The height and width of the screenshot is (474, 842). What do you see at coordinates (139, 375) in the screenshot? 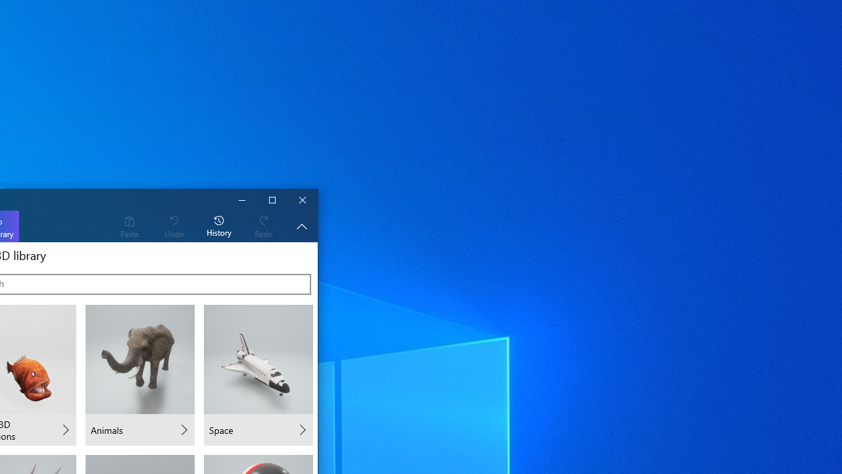
I see `Animals` at bounding box center [139, 375].